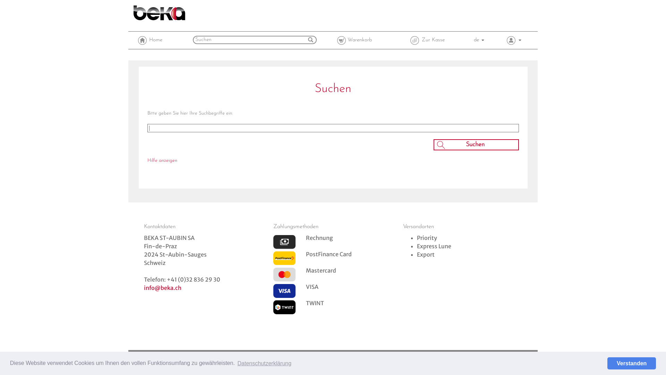 This screenshot has height=375, width=666. What do you see at coordinates (284, 274) in the screenshot?
I see `Mastercard` at bounding box center [284, 274].